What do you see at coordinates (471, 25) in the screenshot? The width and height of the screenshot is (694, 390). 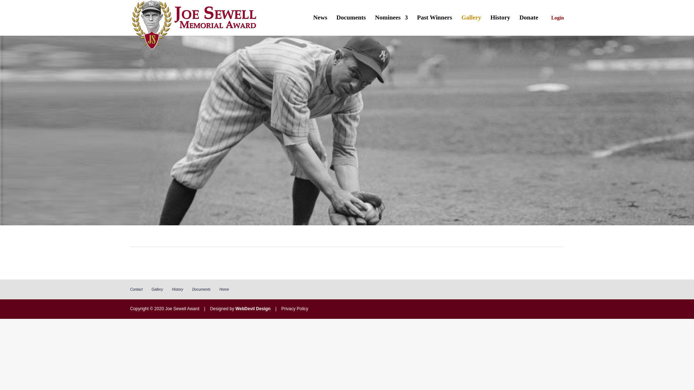 I see `Gallery` at bounding box center [471, 25].